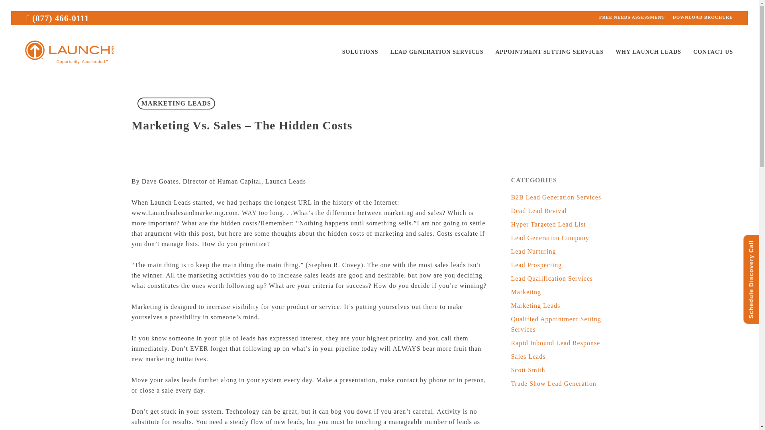 This screenshot has height=430, width=765. I want to click on WHY LAUNCH LEADS, so click(648, 52).